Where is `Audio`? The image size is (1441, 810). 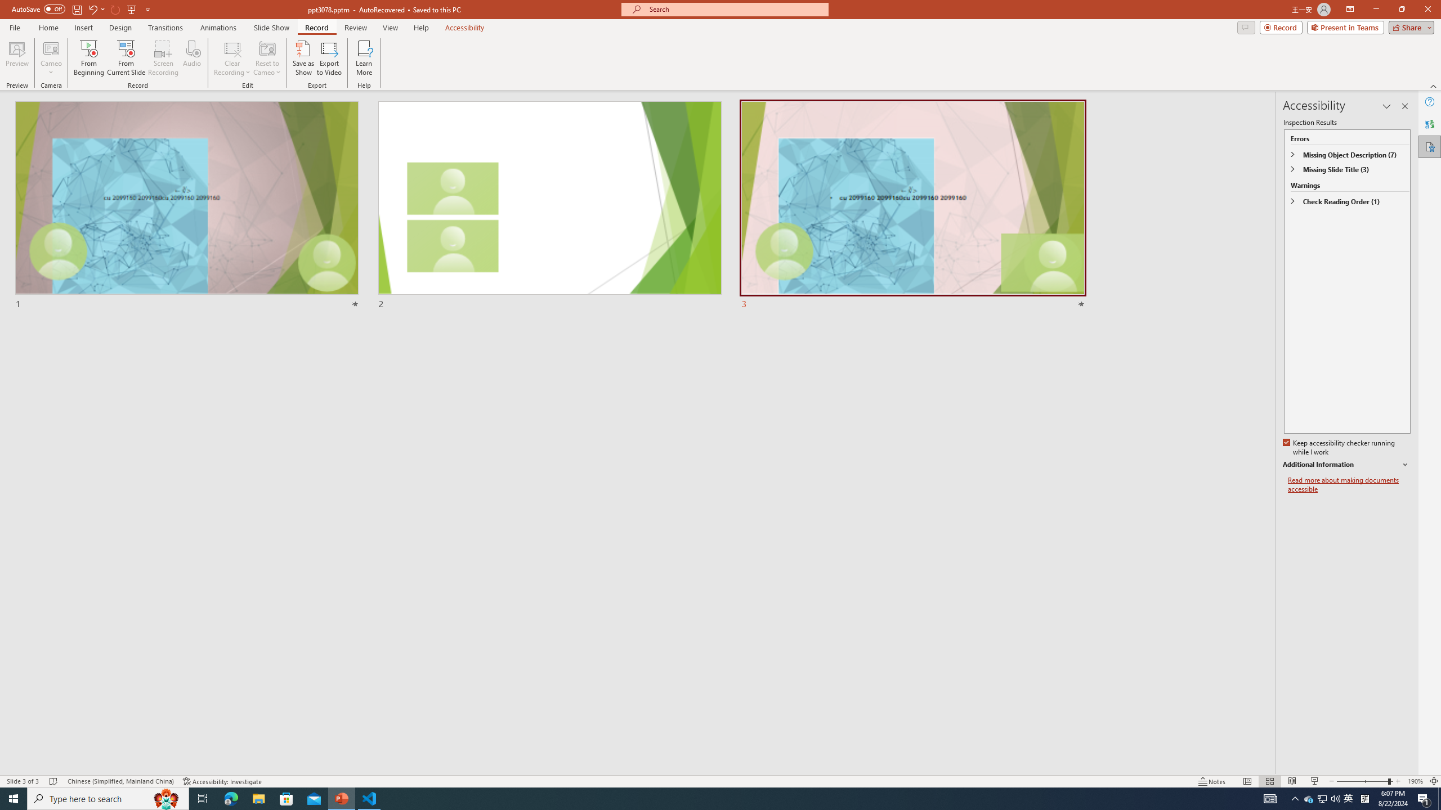
Audio is located at coordinates (191, 58).